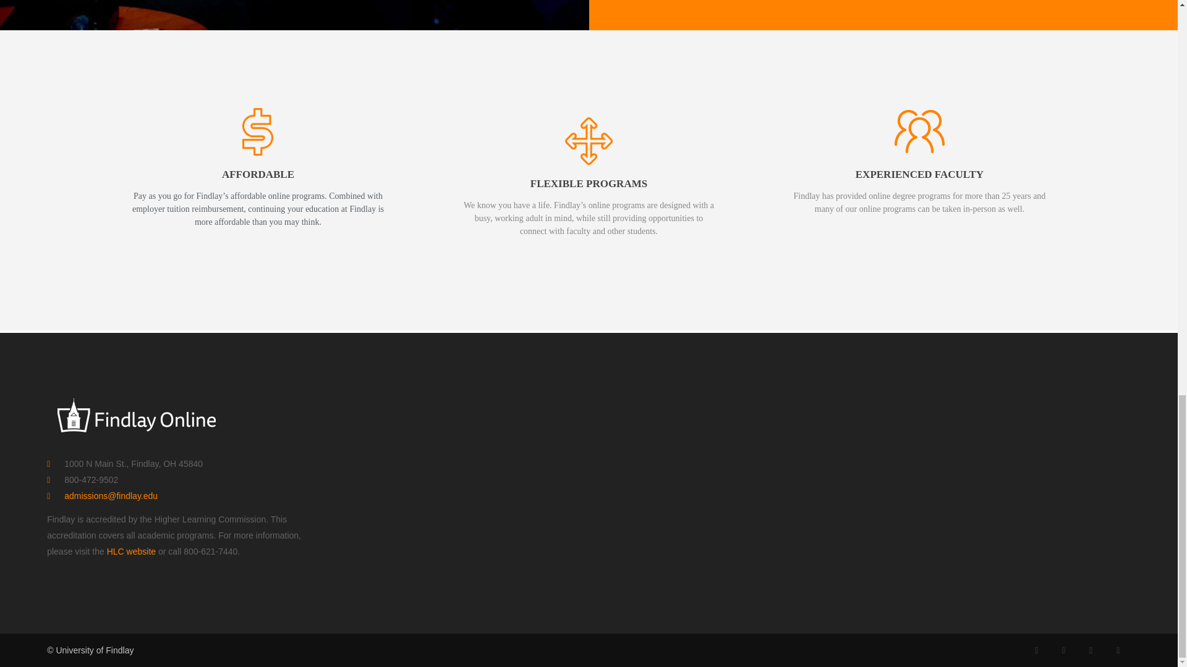 The height and width of the screenshot is (667, 1187). What do you see at coordinates (919, 131) in the screenshot?
I see `Faculty Icon` at bounding box center [919, 131].